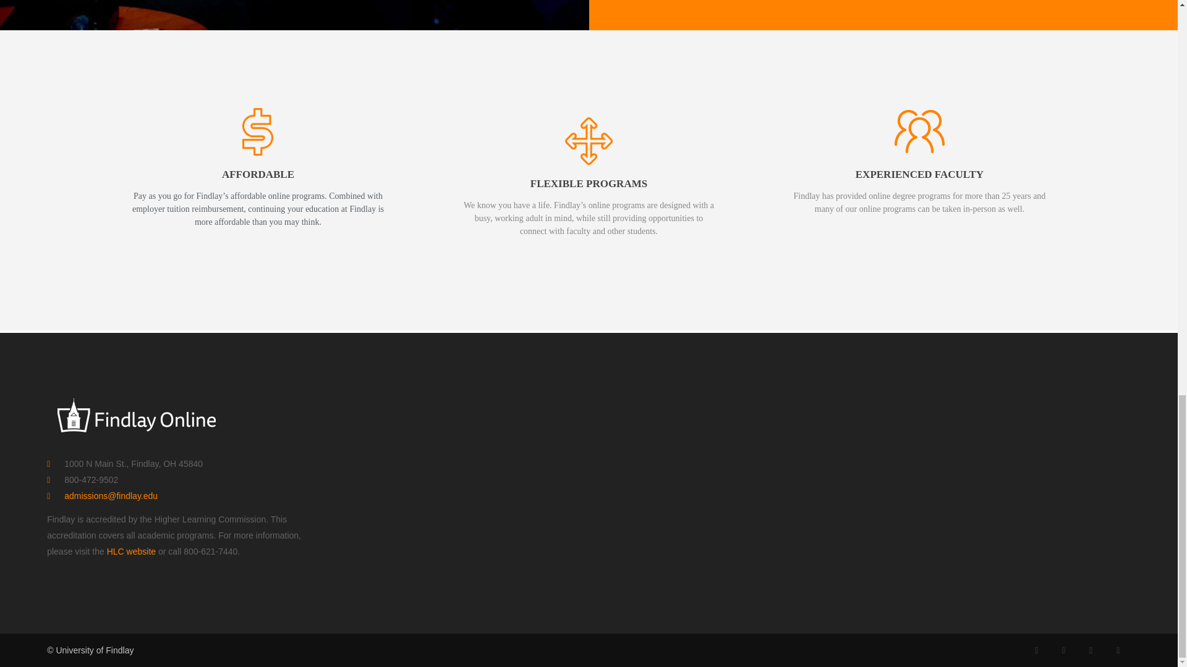 The height and width of the screenshot is (667, 1187). What do you see at coordinates (919, 131) in the screenshot?
I see `Faculty Icon` at bounding box center [919, 131].